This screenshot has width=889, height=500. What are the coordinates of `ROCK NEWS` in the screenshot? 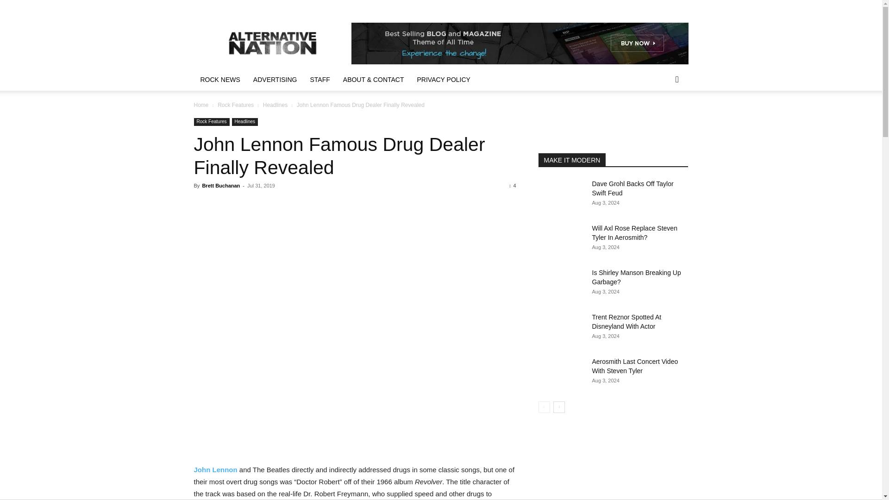 It's located at (219, 79).